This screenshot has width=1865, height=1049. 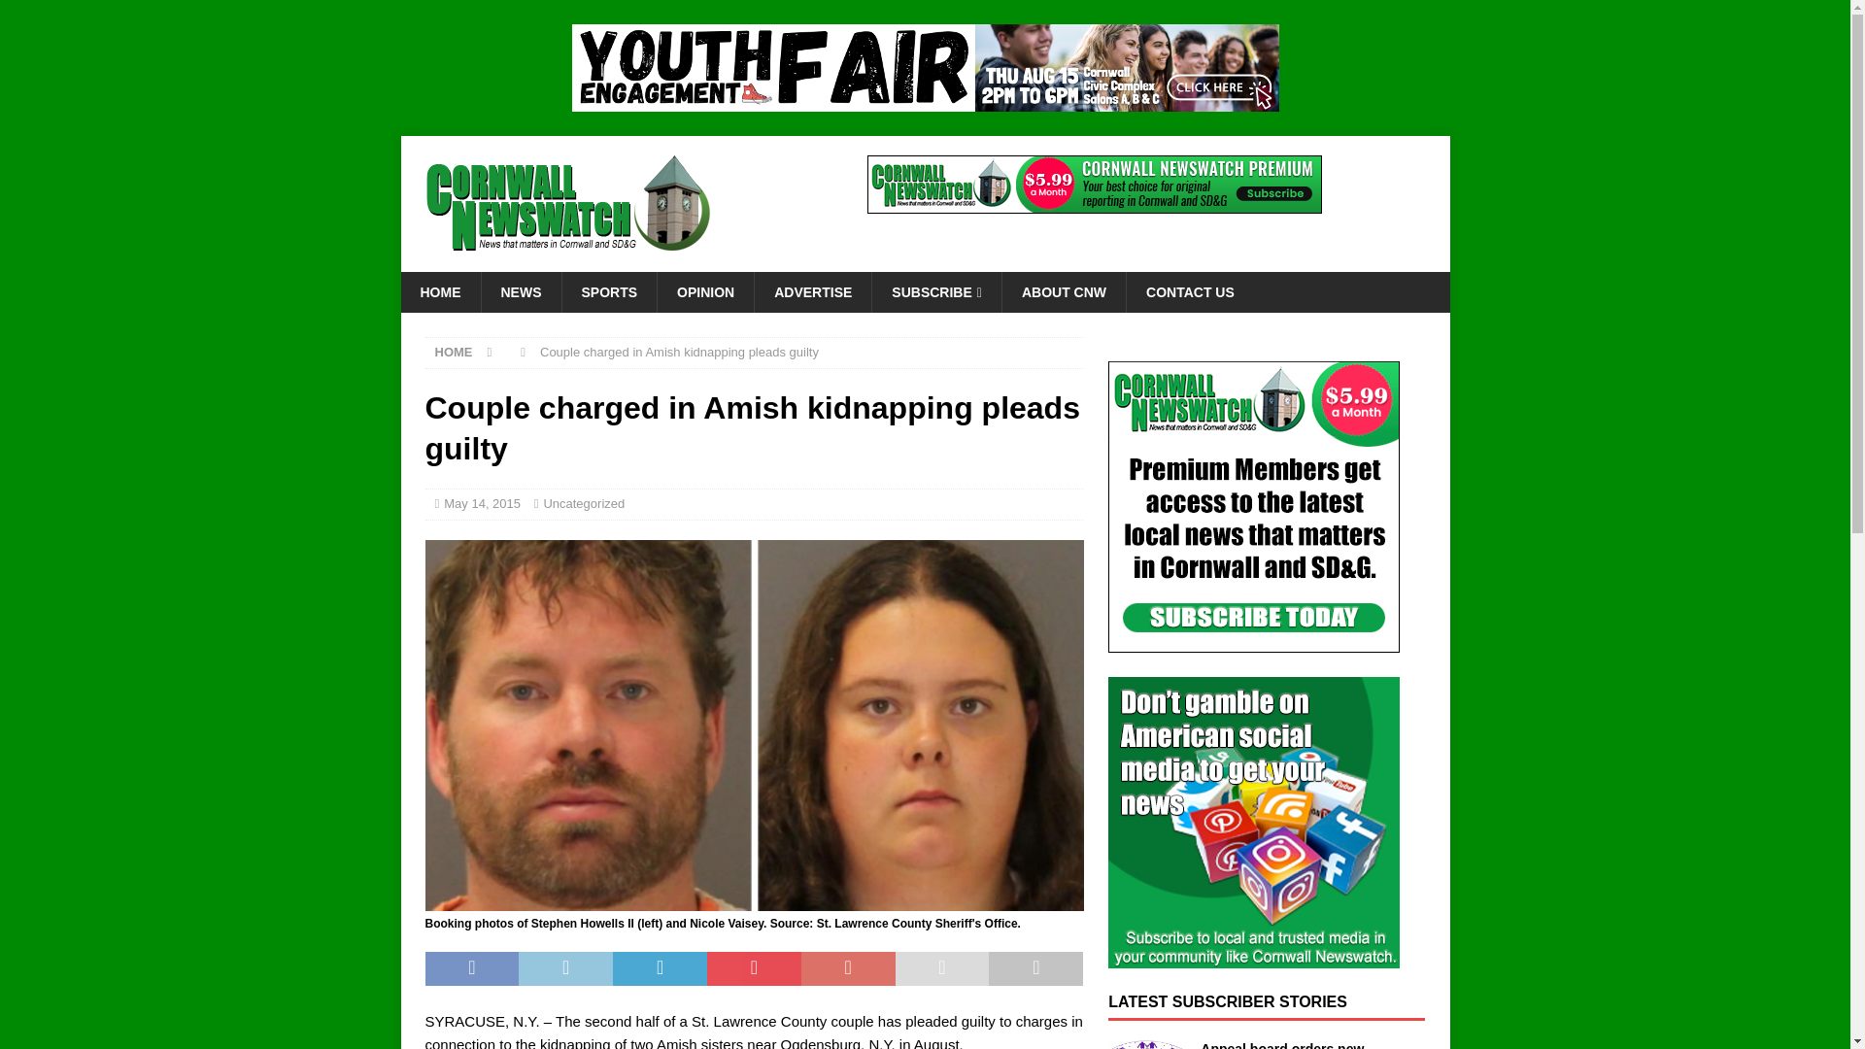 What do you see at coordinates (454, 352) in the screenshot?
I see `HOME` at bounding box center [454, 352].